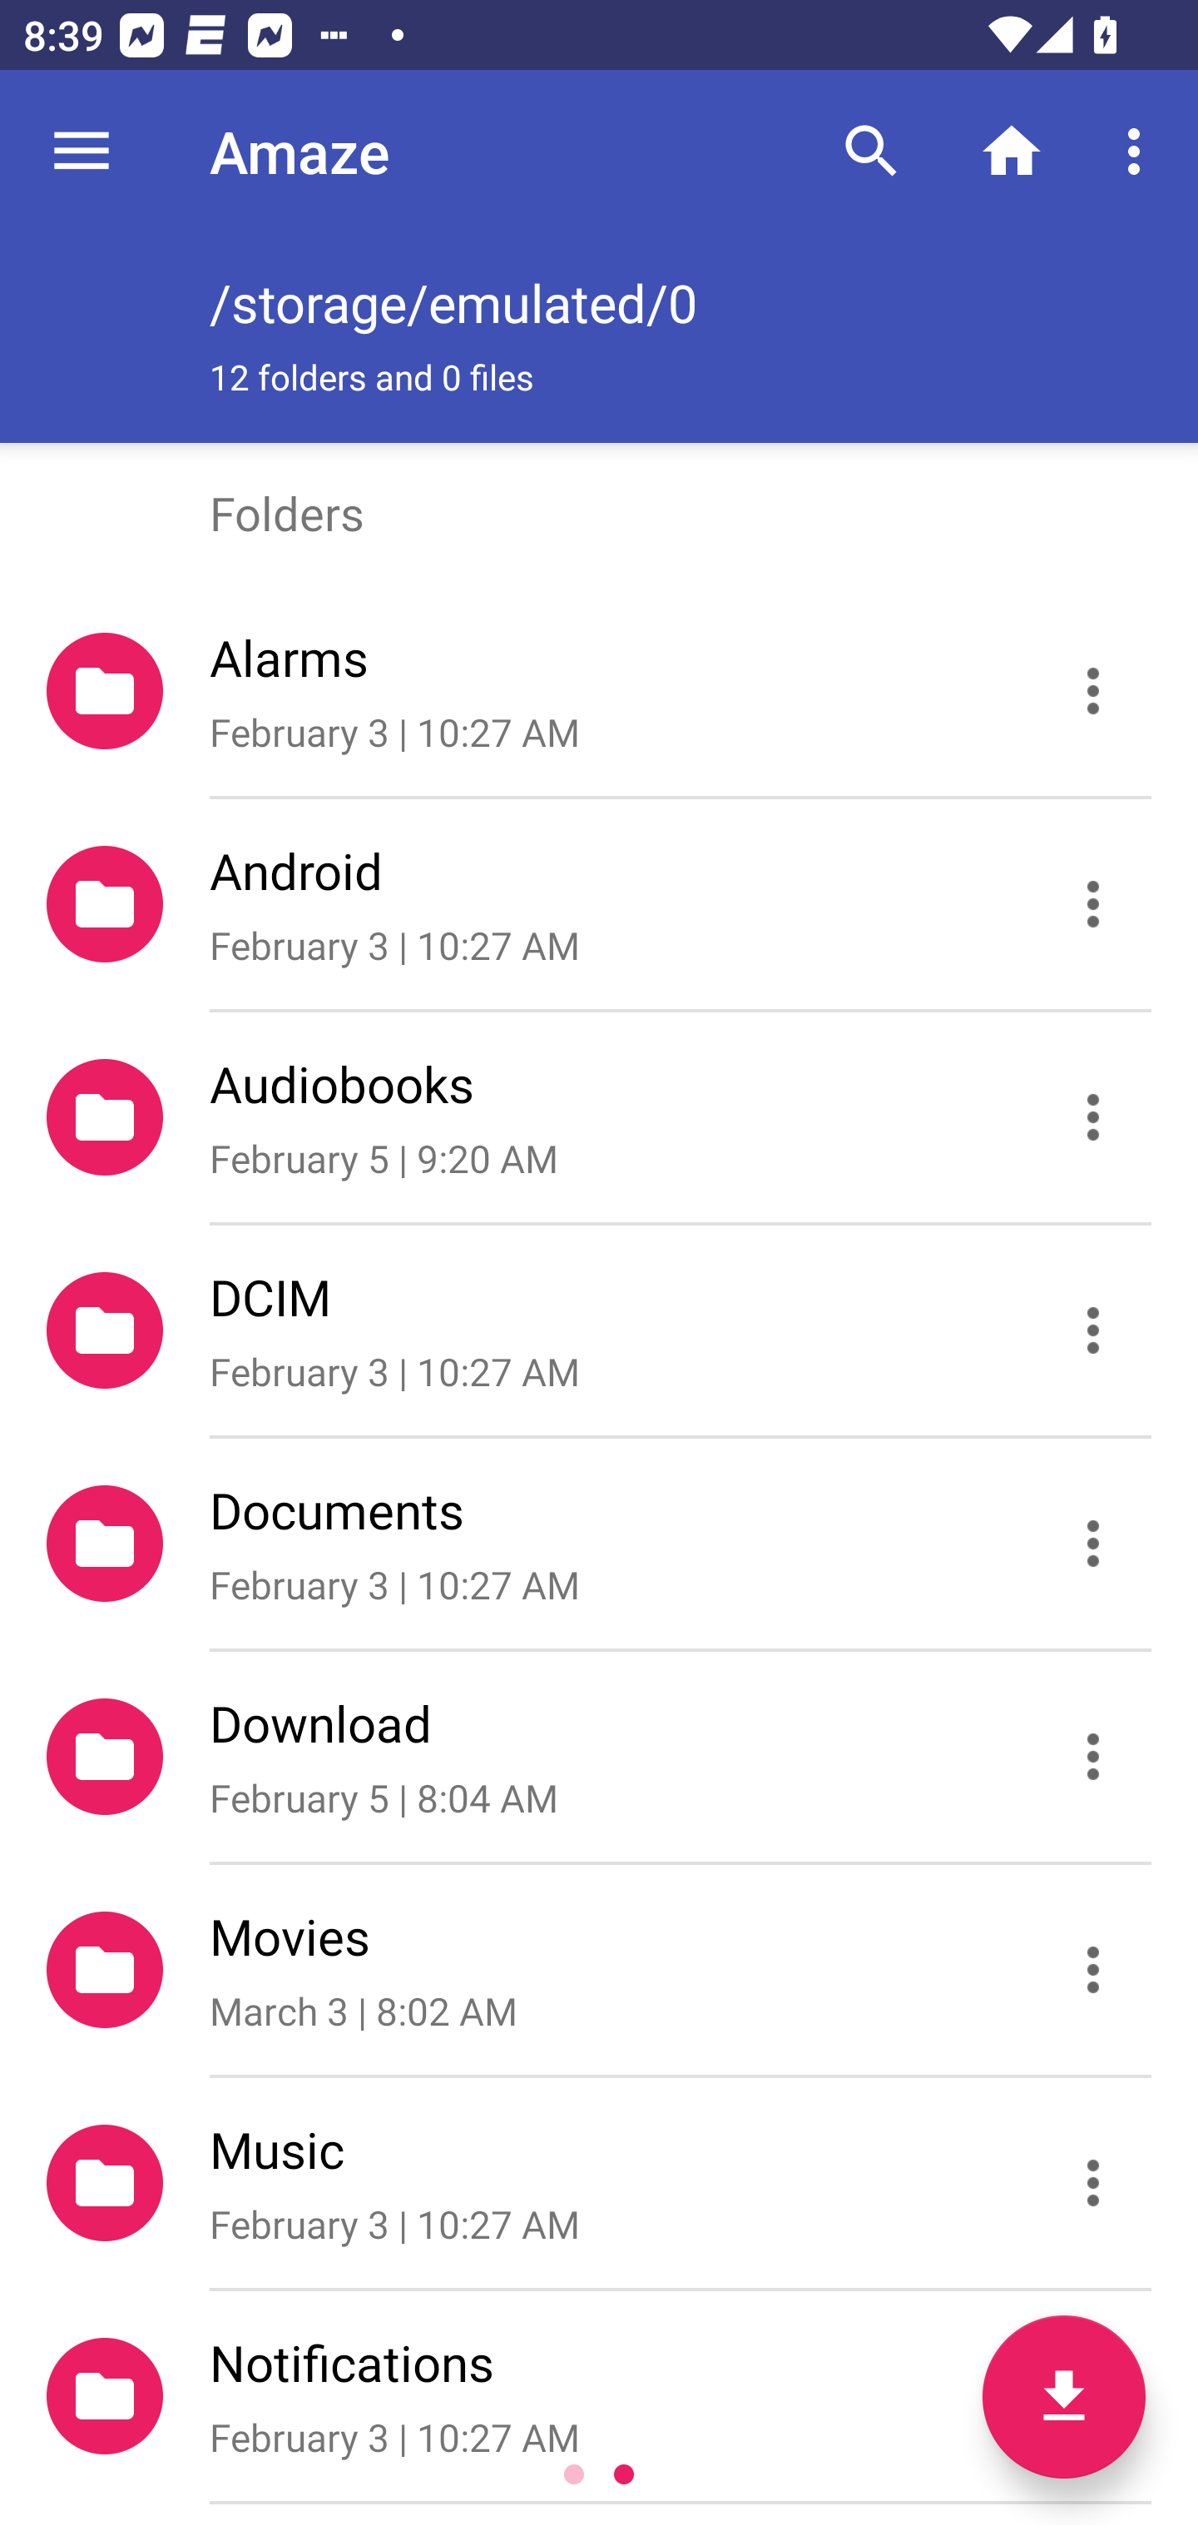 Image resolution: width=1198 pixels, height=2531 pixels. I want to click on Home, so click(1012, 152).